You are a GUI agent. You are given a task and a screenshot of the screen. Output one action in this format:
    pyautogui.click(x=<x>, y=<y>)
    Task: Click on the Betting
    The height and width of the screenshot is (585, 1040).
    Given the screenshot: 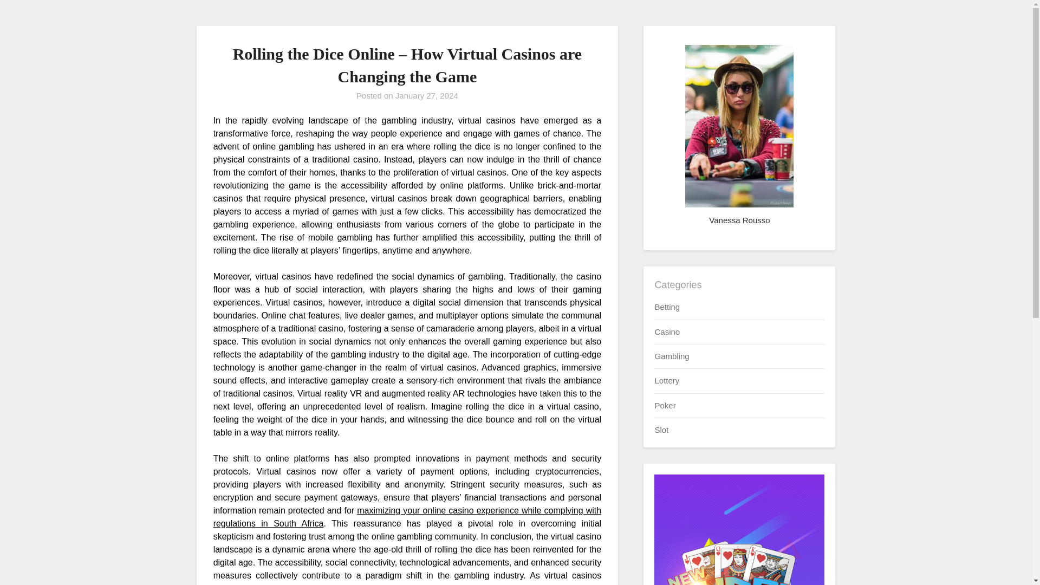 What is the action you would take?
    pyautogui.click(x=667, y=307)
    